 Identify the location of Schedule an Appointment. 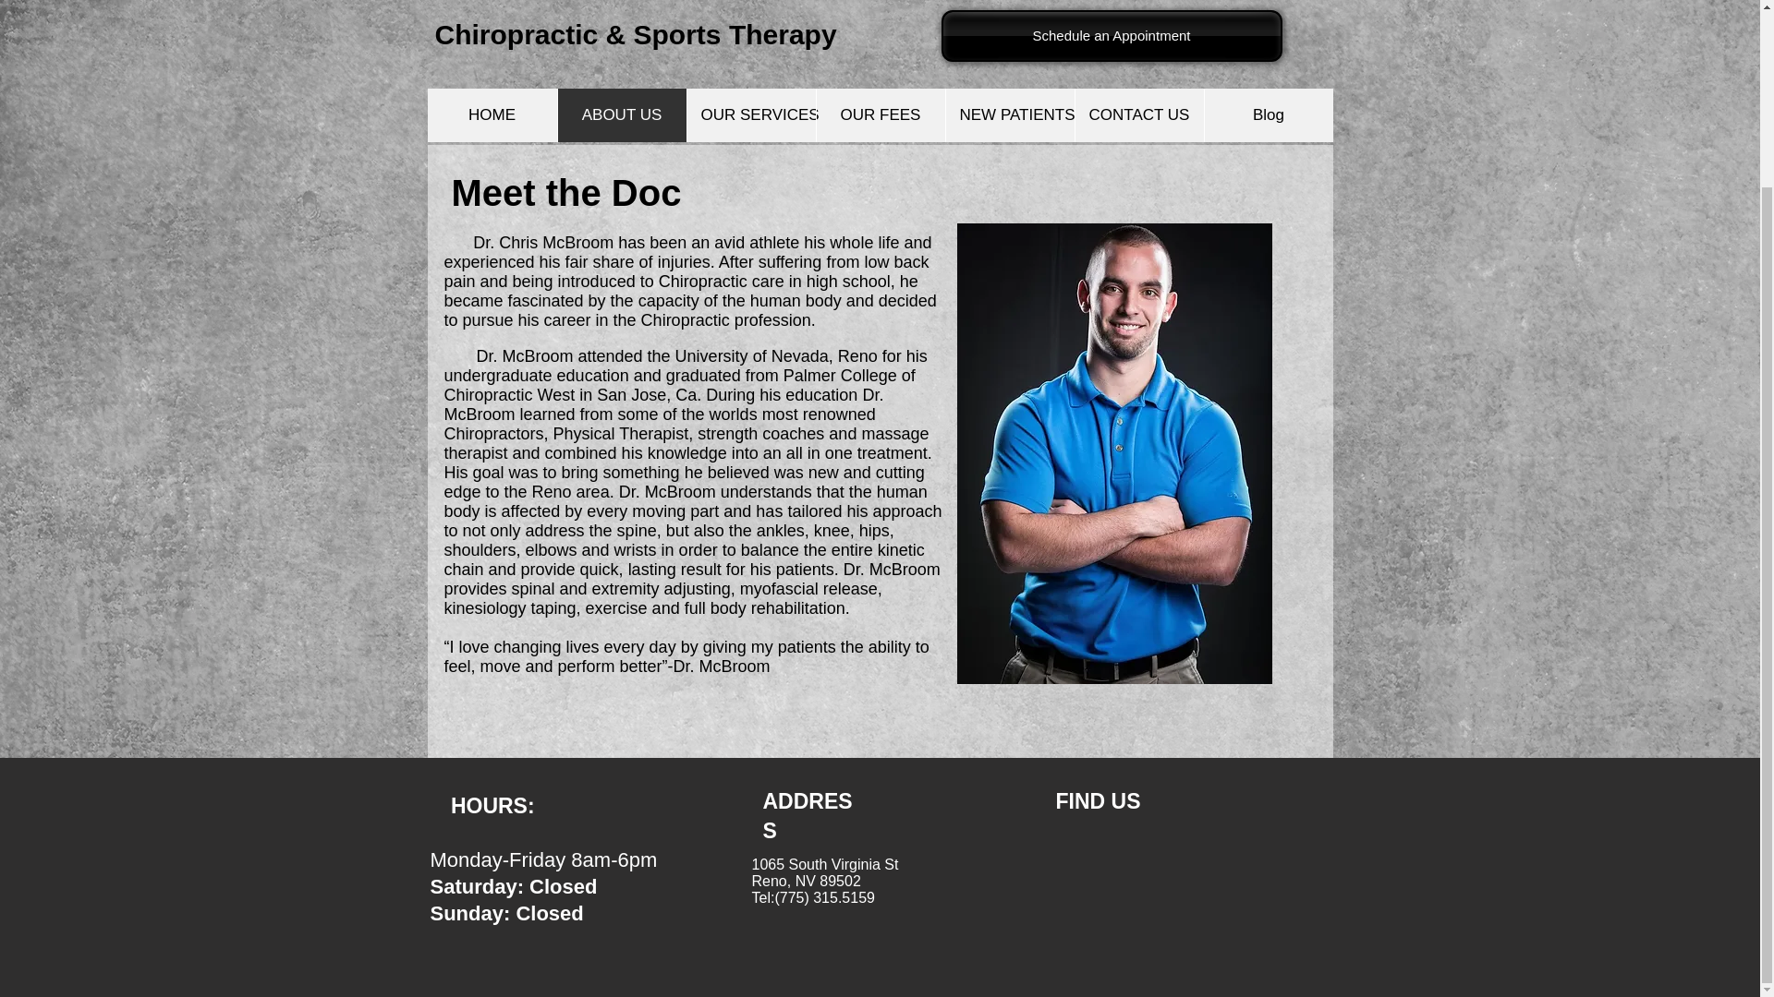
(1111, 35).